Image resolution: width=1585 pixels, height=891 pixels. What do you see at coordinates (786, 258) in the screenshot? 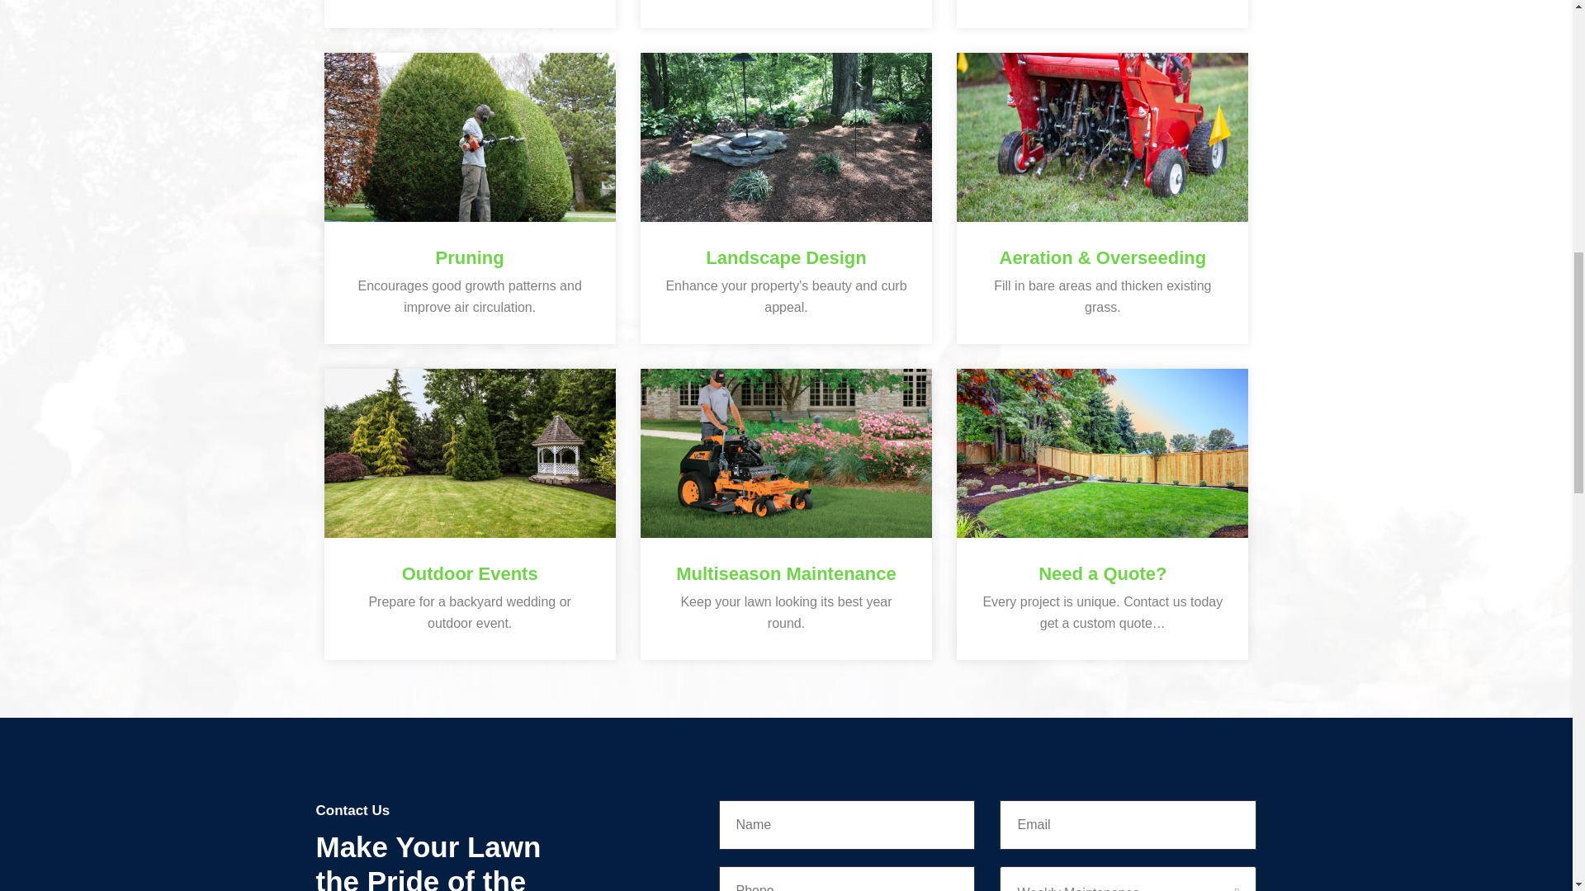
I see `Landscape Design` at bounding box center [786, 258].